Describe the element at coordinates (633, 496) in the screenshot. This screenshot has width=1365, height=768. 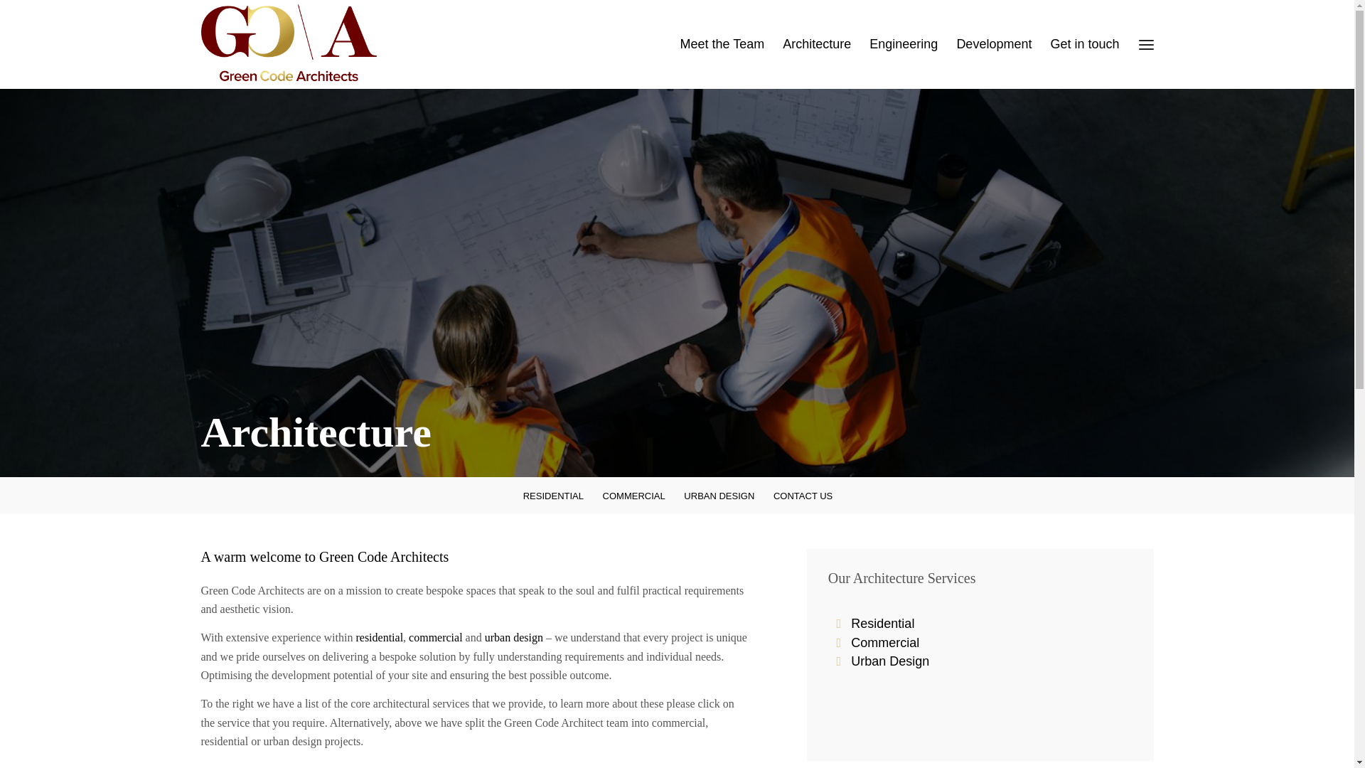
I see `COMMERCIAL` at that location.